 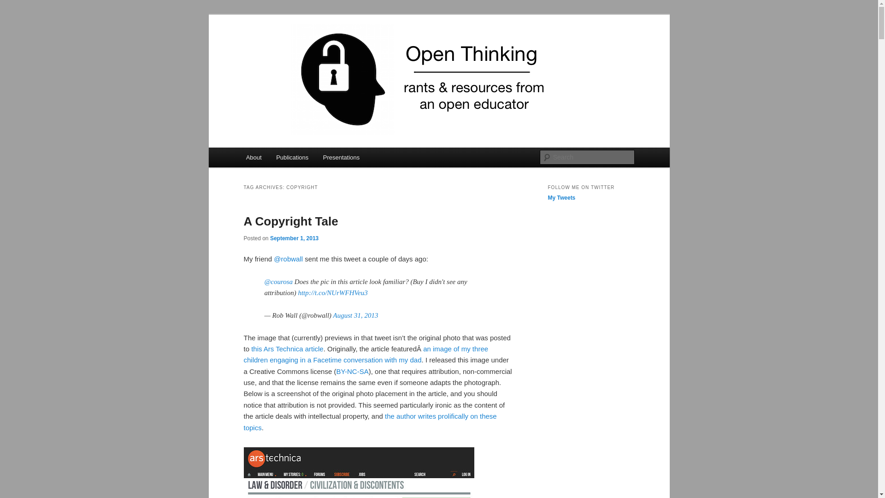 What do you see at coordinates (289, 48) in the screenshot?
I see `open thinking` at bounding box center [289, 48].